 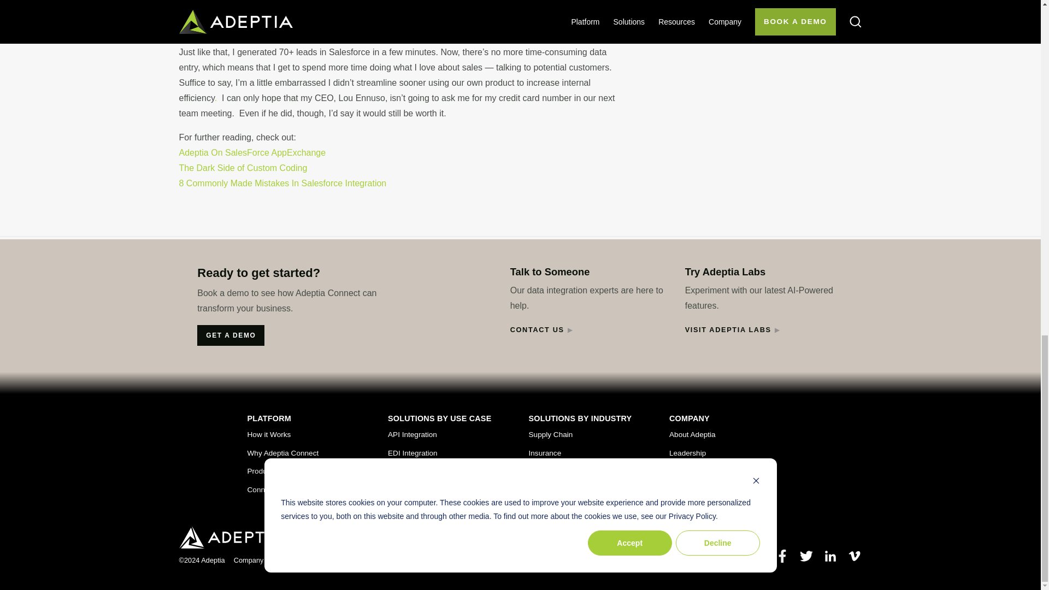 I want to click on Contact Us, so click(x=537, y=330).